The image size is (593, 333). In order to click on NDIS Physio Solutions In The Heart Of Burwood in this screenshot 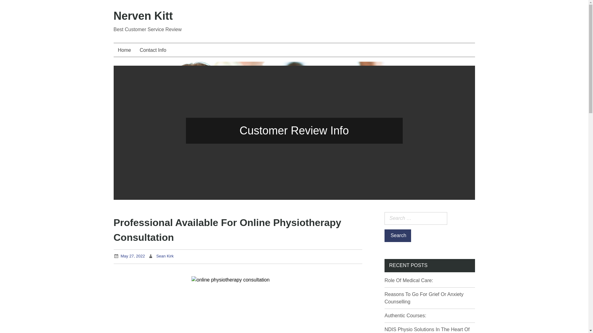, I will do `click(427, 330)`.